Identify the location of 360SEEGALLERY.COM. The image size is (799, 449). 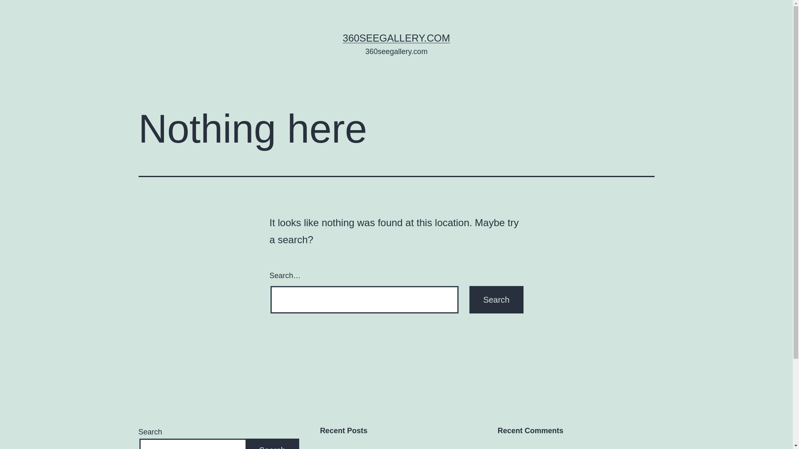
(397, 38).